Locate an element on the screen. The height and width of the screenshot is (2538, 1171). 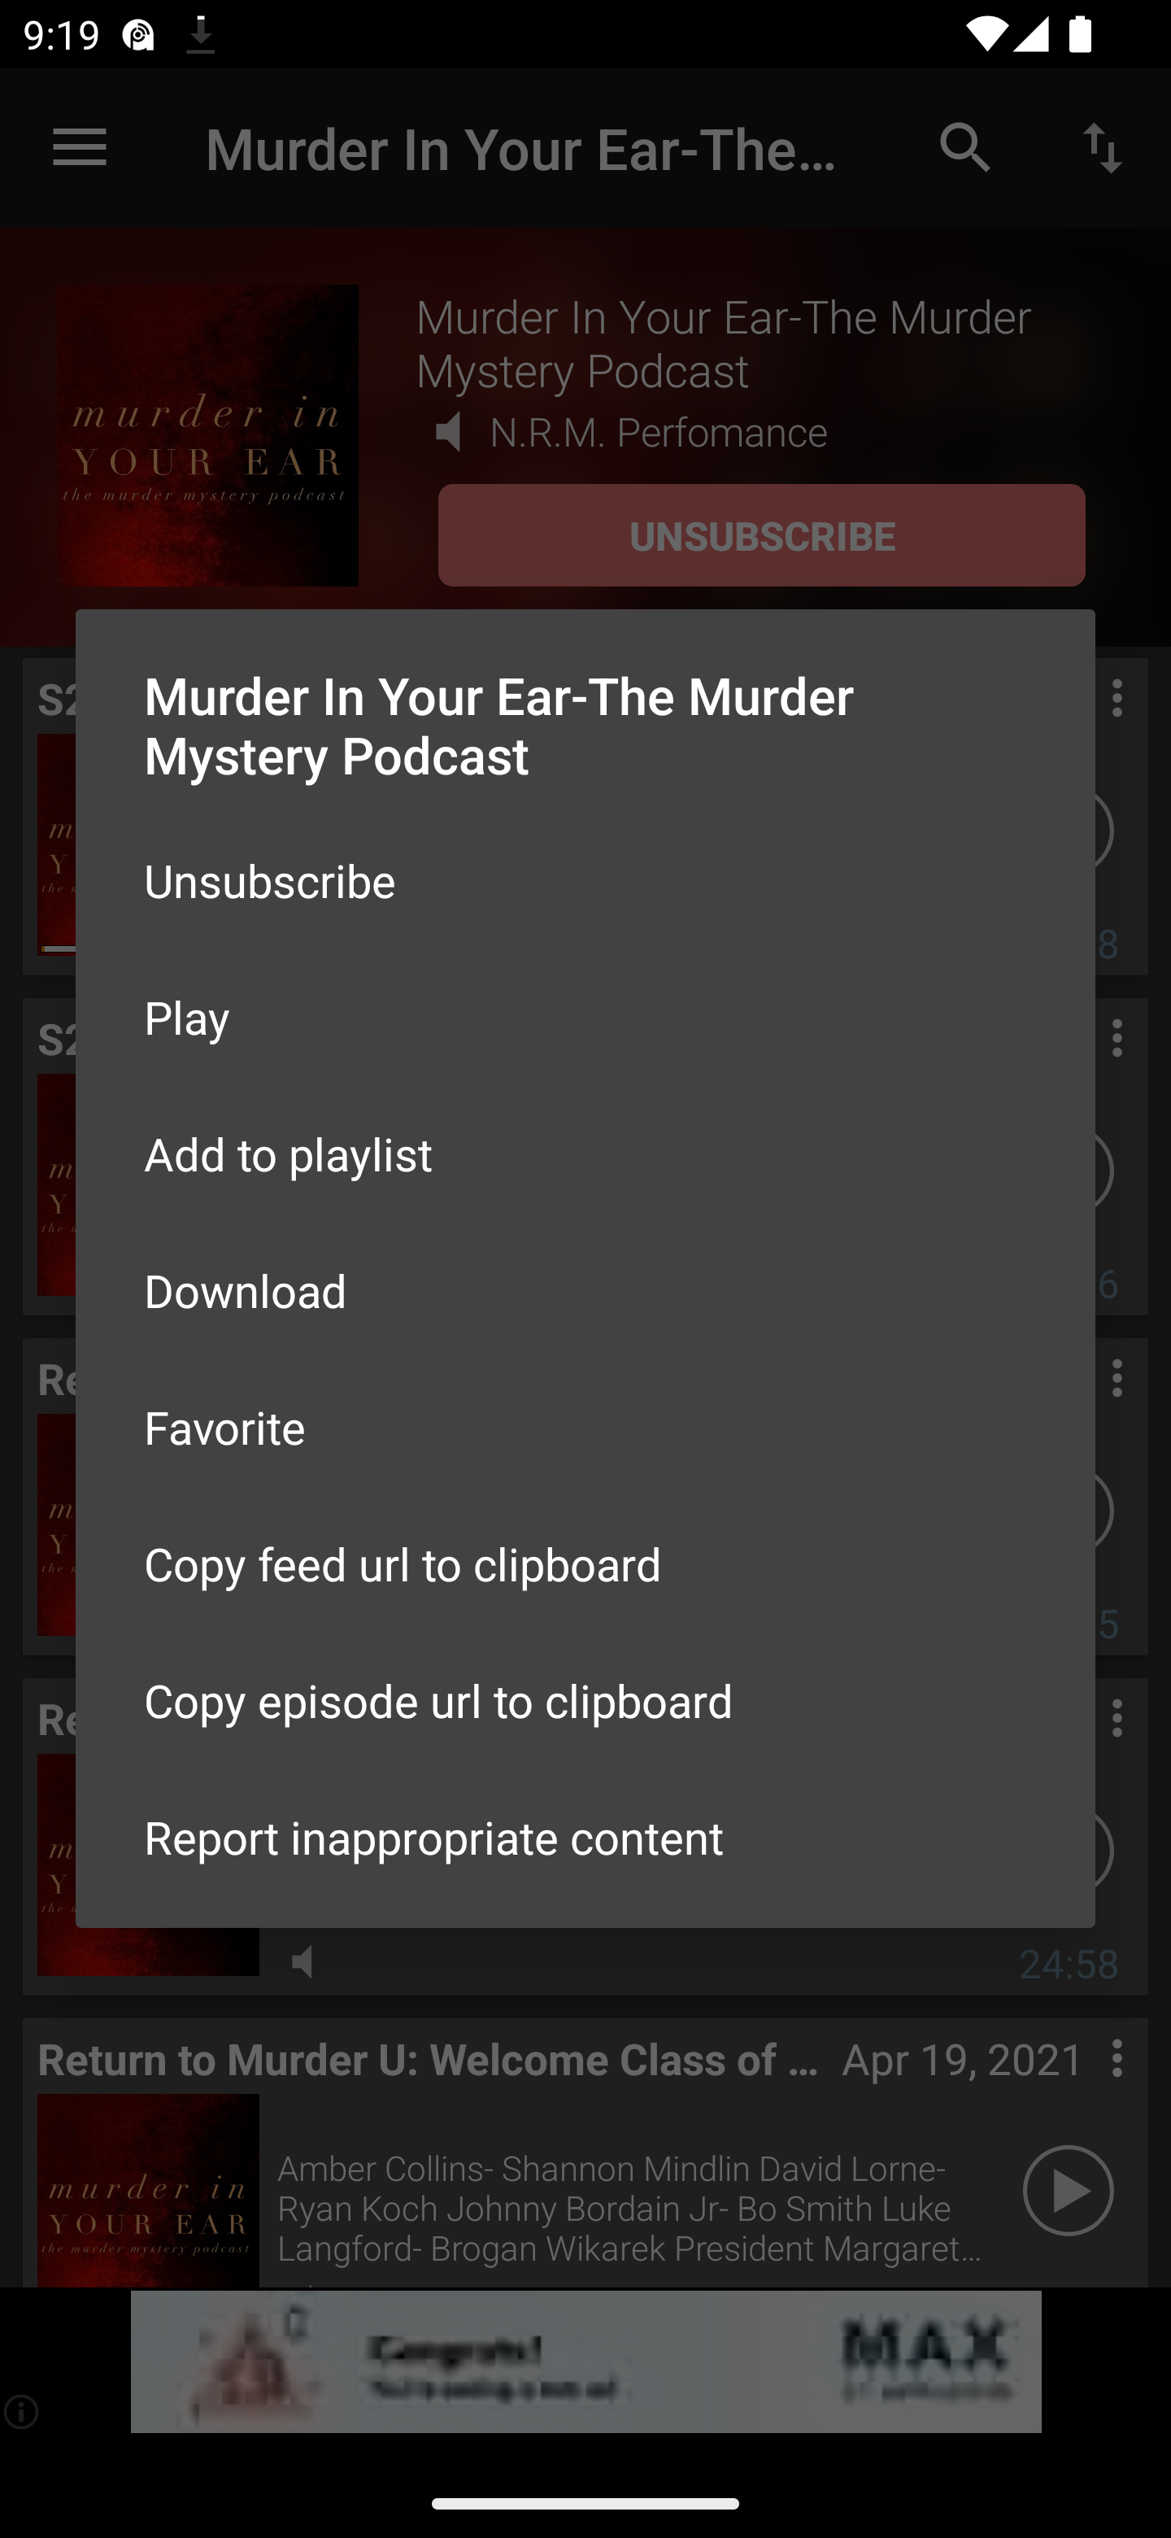
Play is located at coordinates (585, 1017).